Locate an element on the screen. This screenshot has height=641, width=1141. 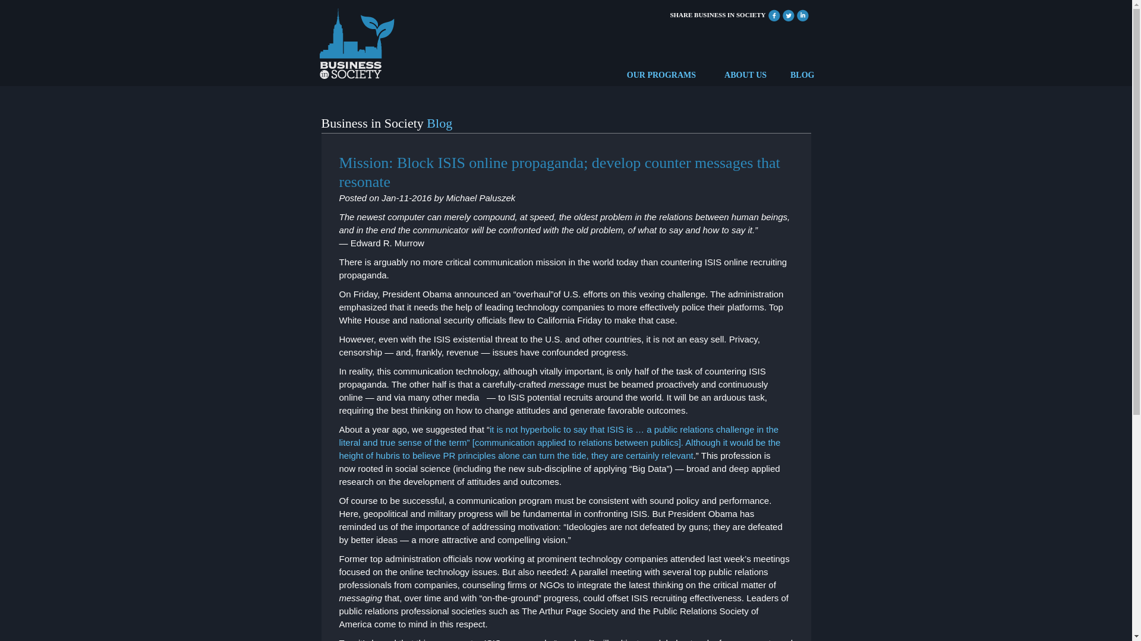
Share On Twitter is located at coordinates (788, 14).